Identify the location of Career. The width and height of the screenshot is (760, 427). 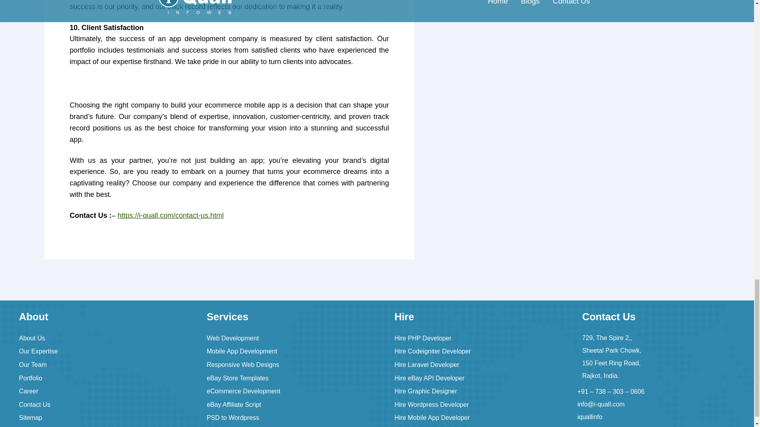
(28, 391).